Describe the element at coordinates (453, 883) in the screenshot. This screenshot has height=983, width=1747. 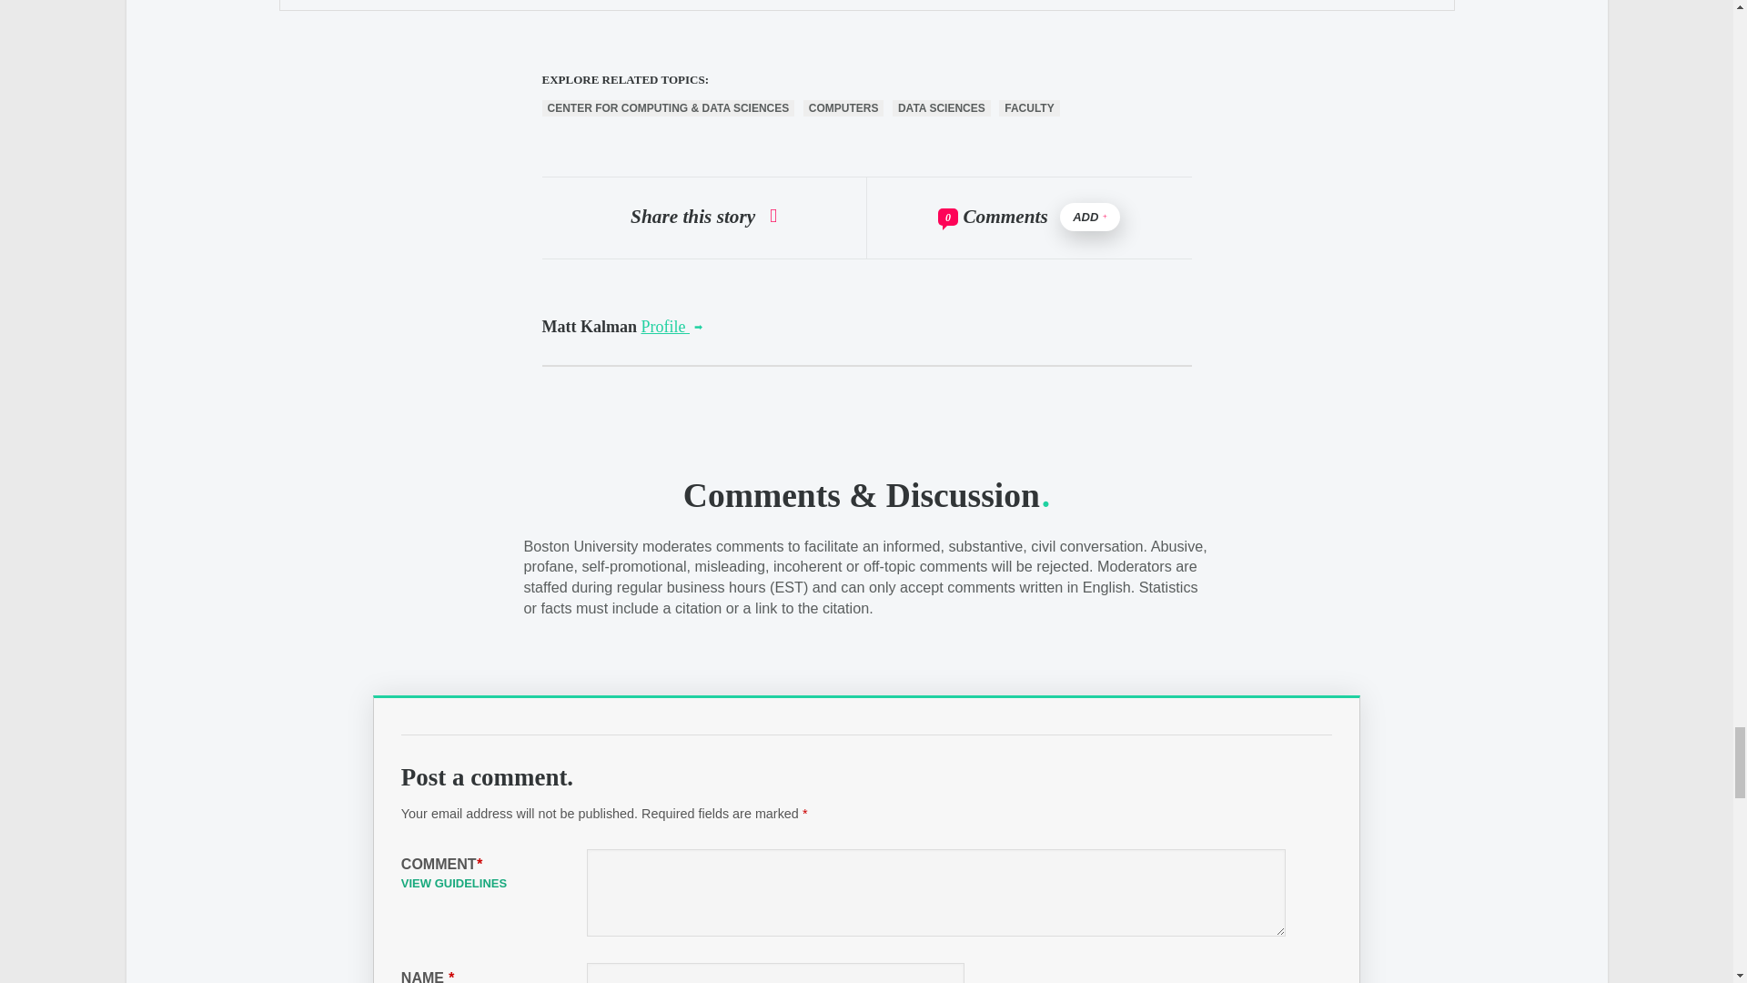
I see `VIEW GUIDELINES` at that location.